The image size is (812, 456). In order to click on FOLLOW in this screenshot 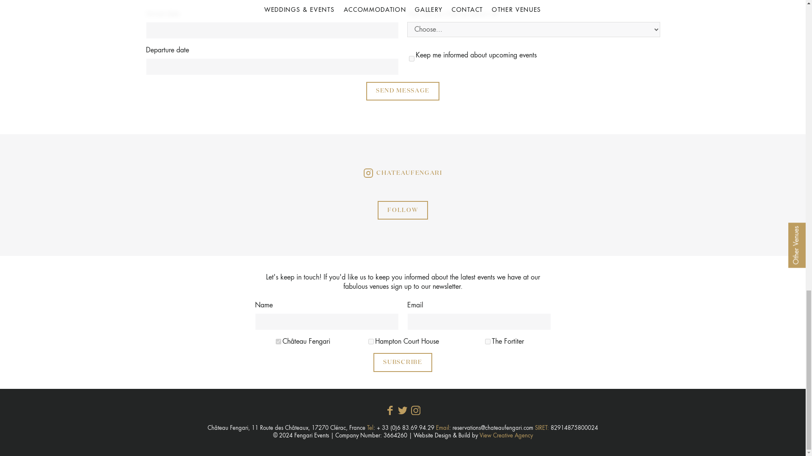, I will do `click(403, 210)`.